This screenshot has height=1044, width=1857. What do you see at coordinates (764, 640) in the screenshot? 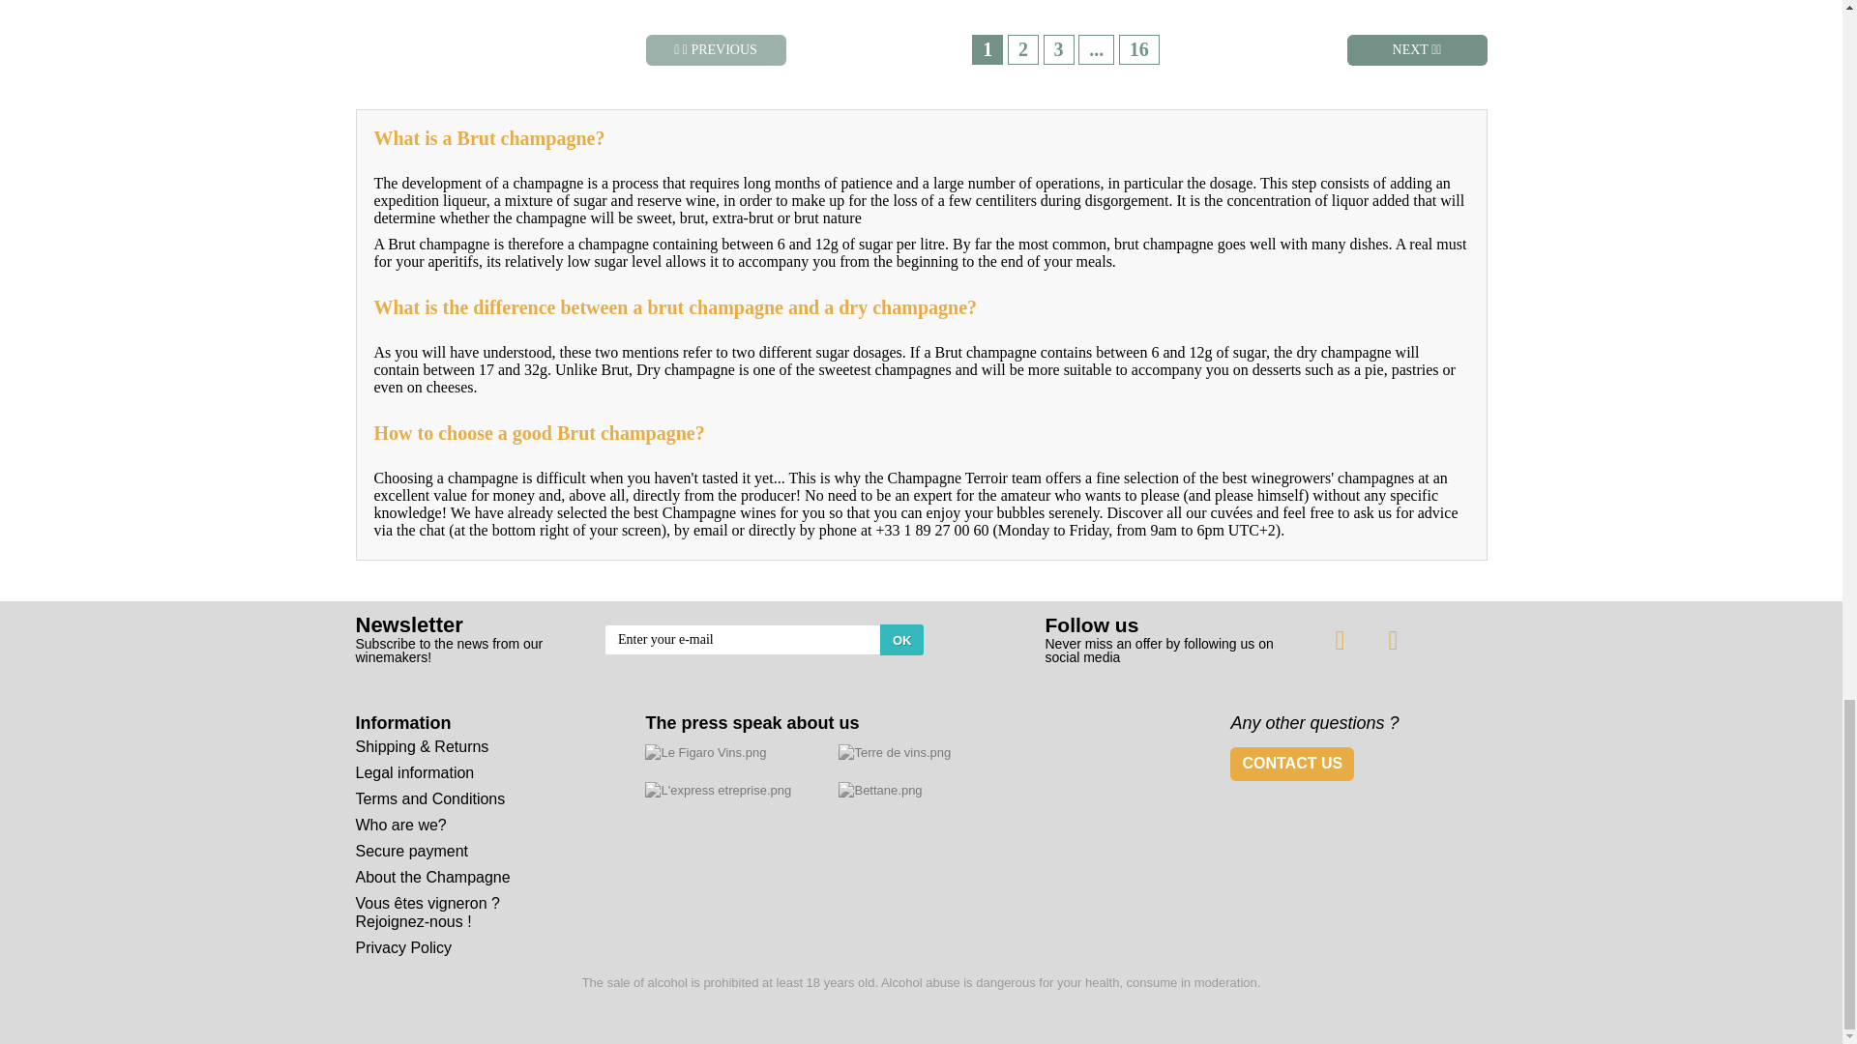
I see `Enter your e-mail` at bounding box center [764, 640].